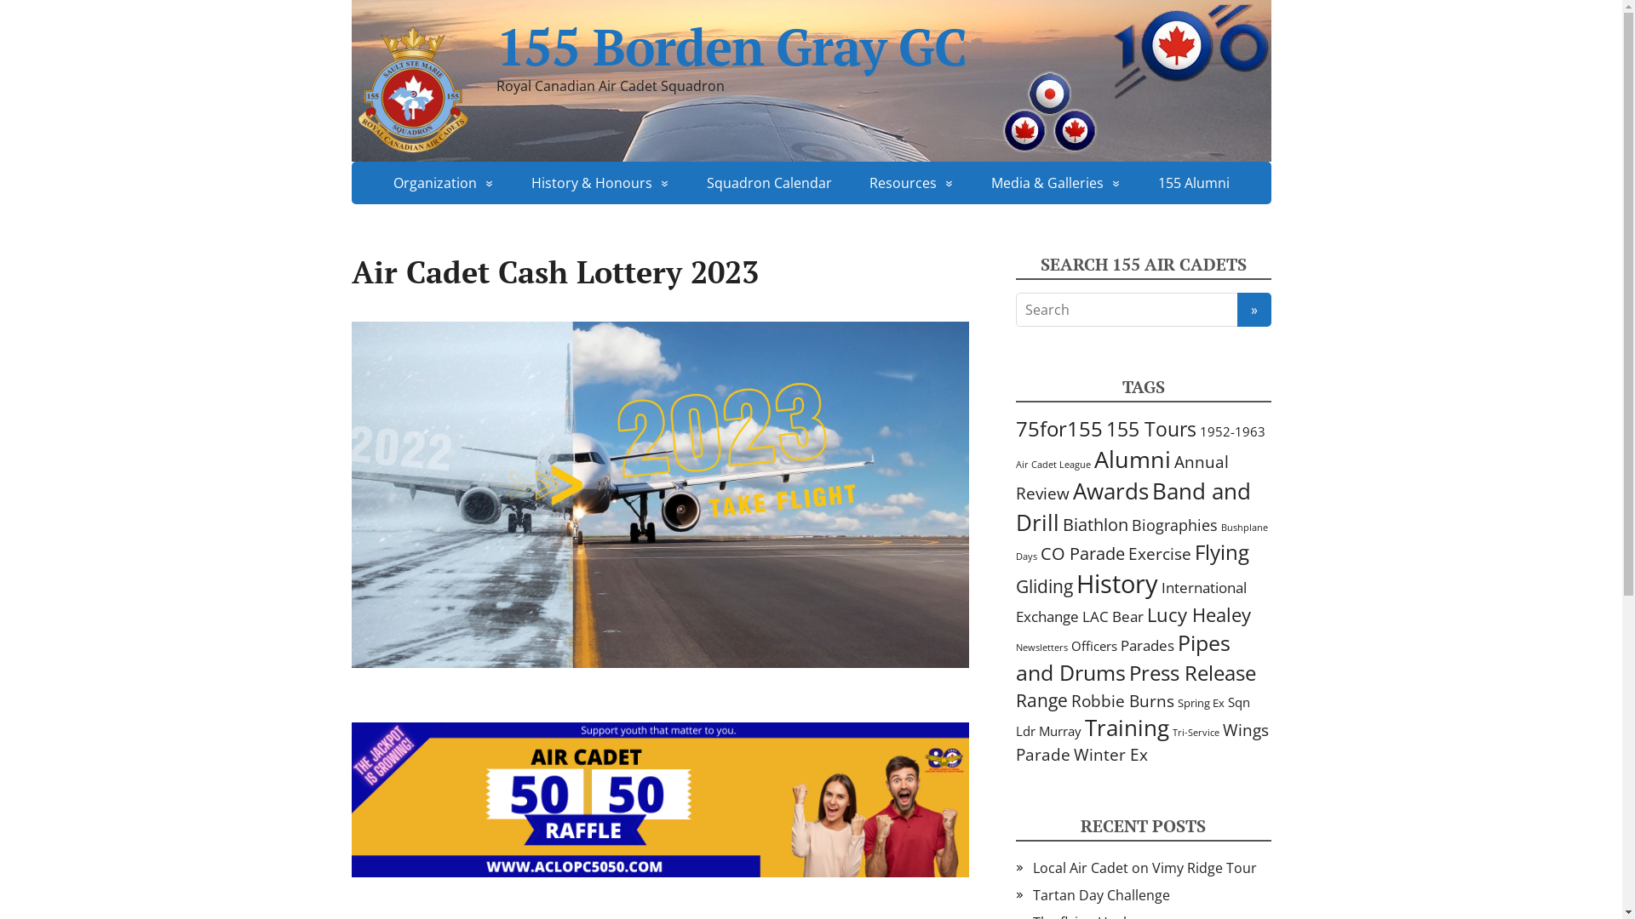  What do you see at coordinates (1122, 657) in the screenshot?
I see `Pipes and Drums` at bounding box center [1122, 657].